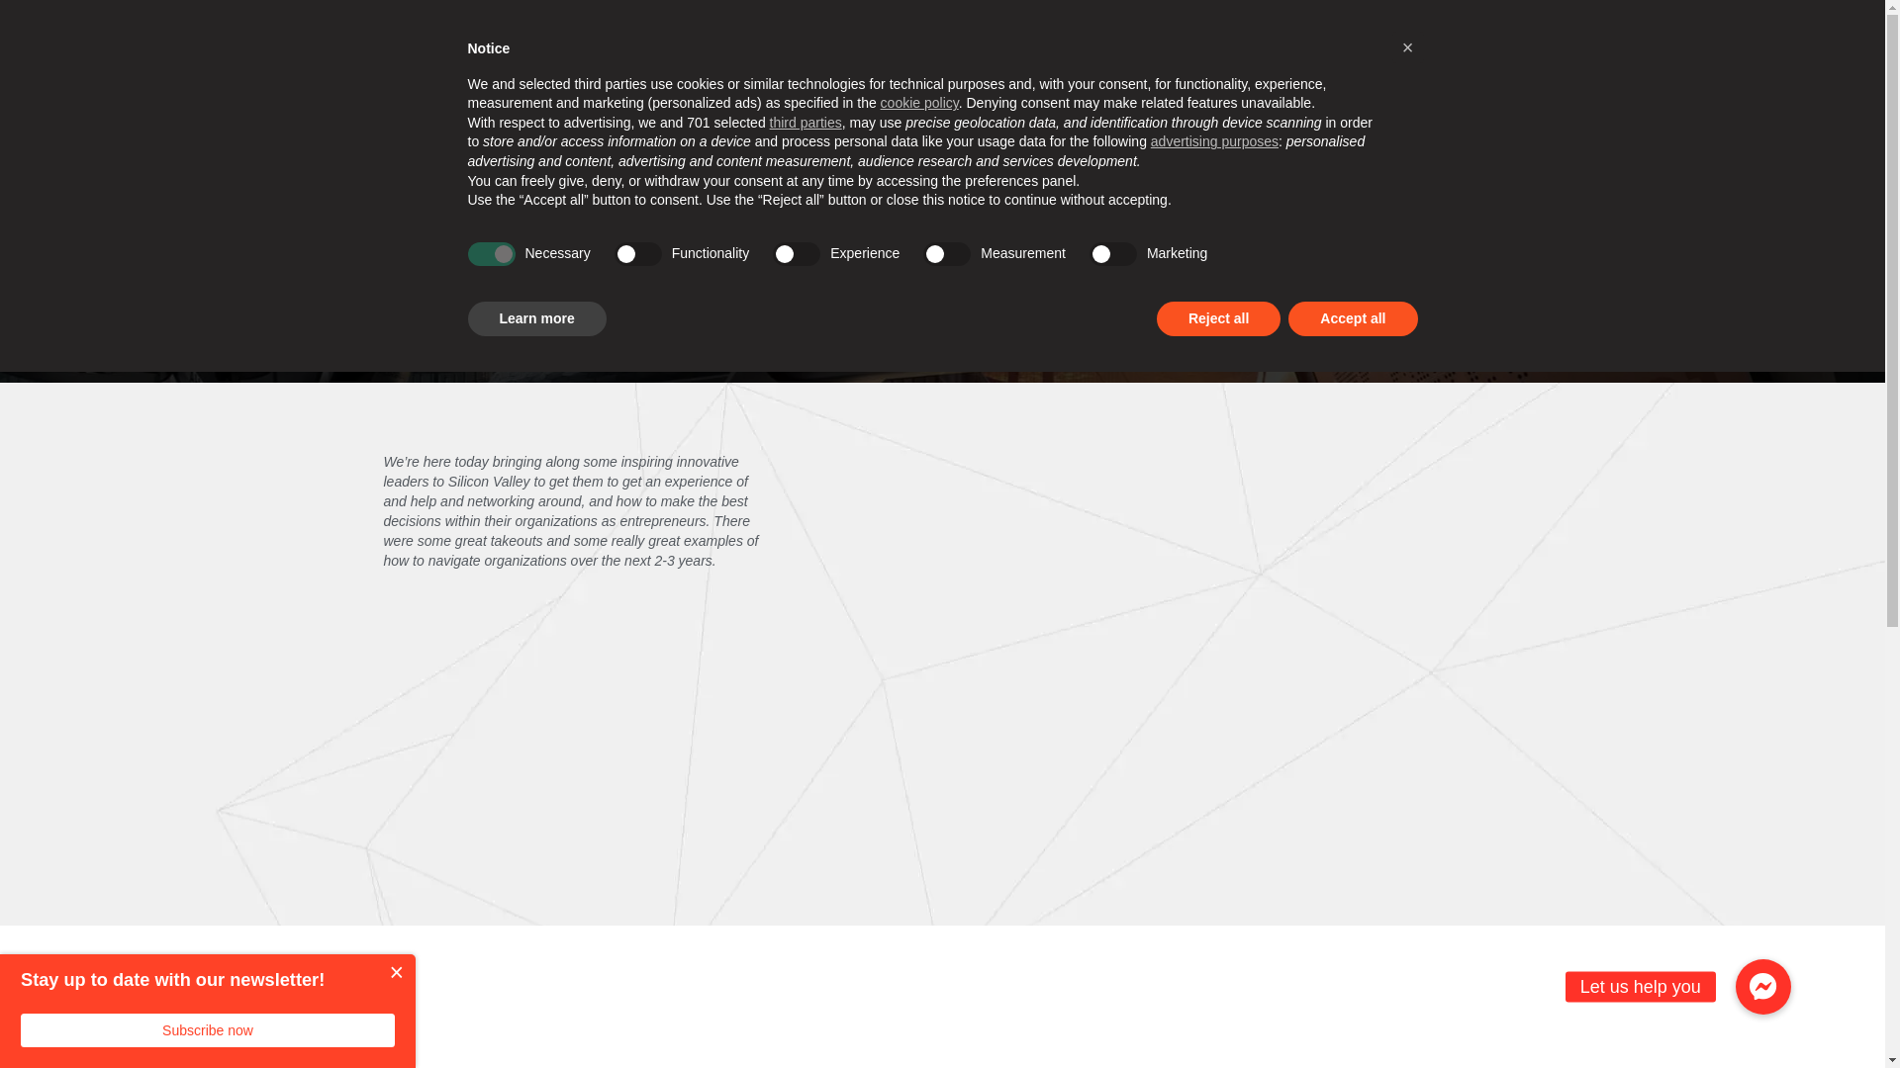 This screenshot has width=1900, height=1068. Describe the element at coordinates (1350, 26) in the screenshot. I see `CENTRAL@SVICENTER.COM` at that location.